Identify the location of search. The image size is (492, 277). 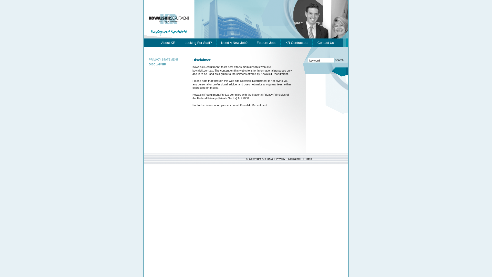
(339, 60).